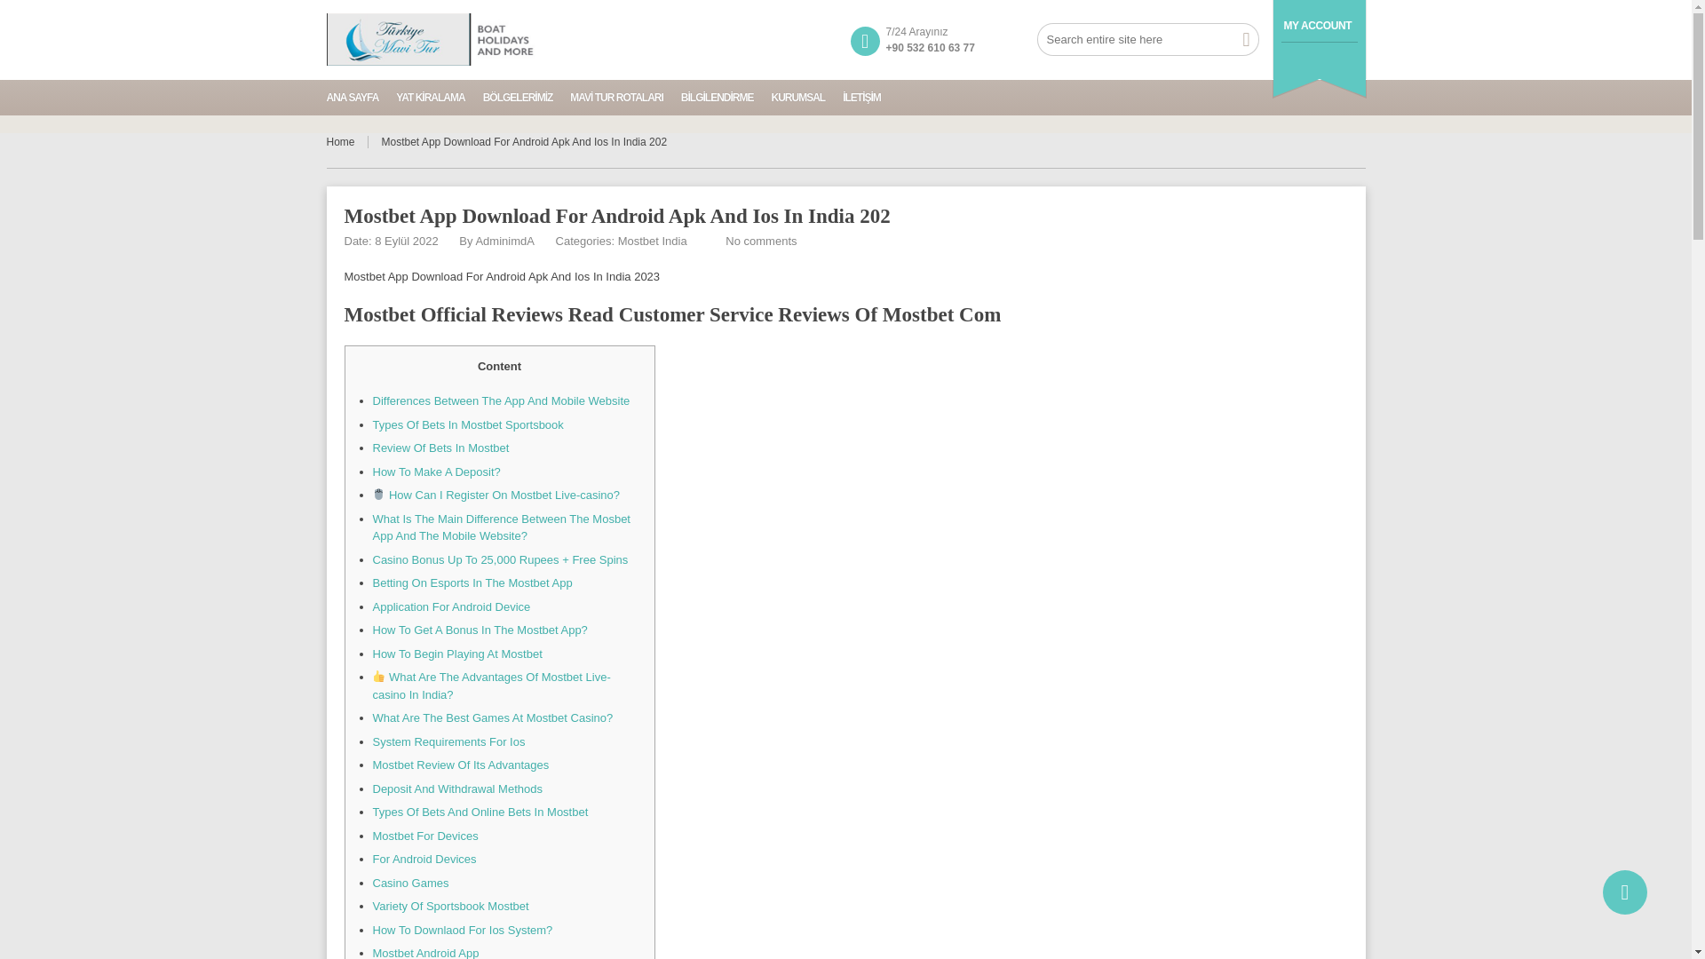 This screenshot has width=1705, height=959. I want to click on Differences Between The App And Mobile Website, so click(502, 400).